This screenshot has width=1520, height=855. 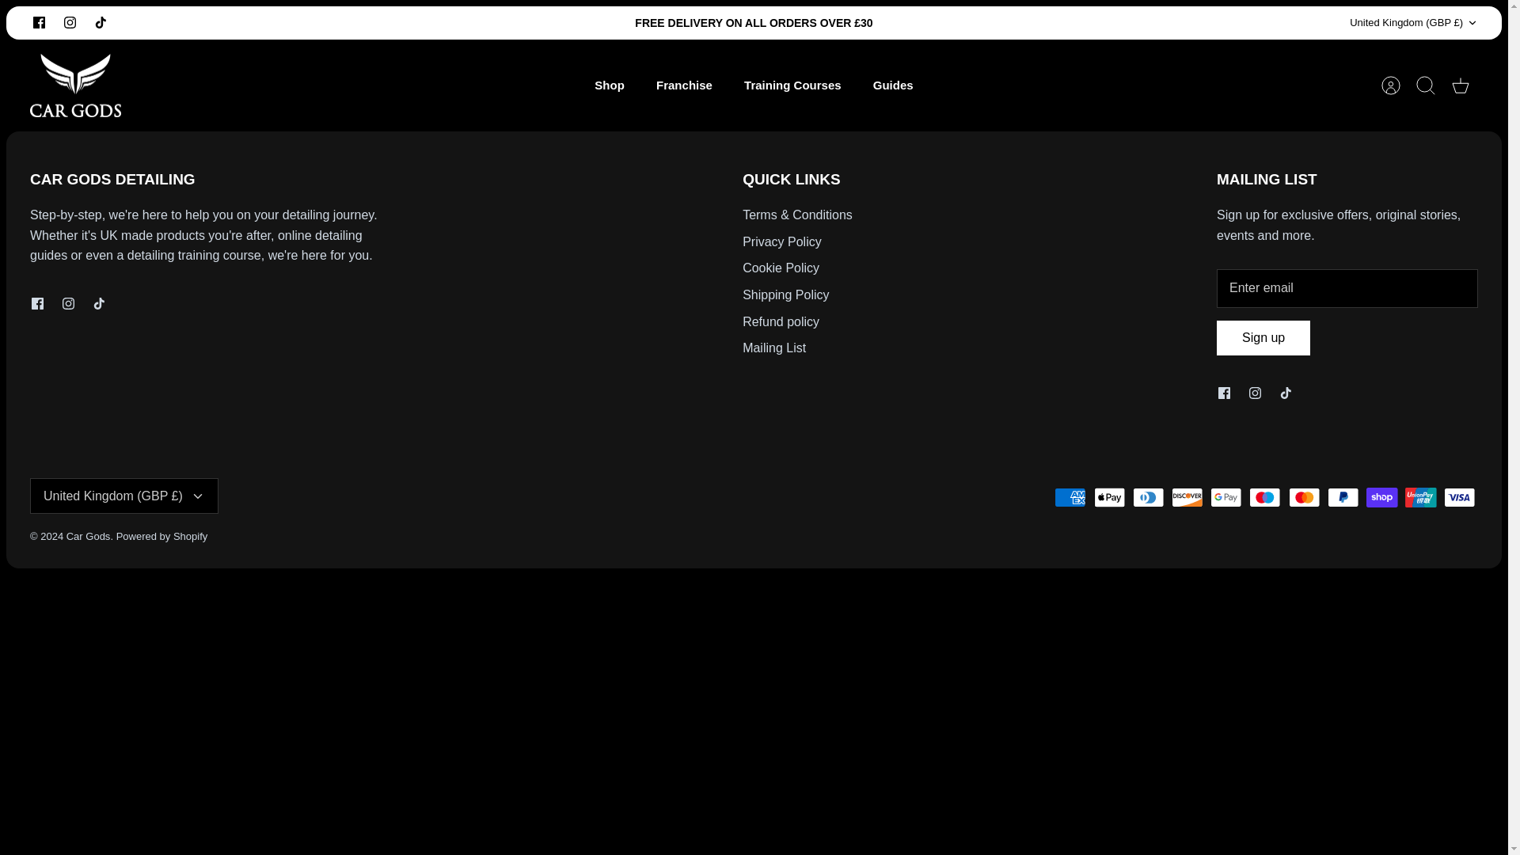 I want to click on Maestro, so click(x=1264, y=497).